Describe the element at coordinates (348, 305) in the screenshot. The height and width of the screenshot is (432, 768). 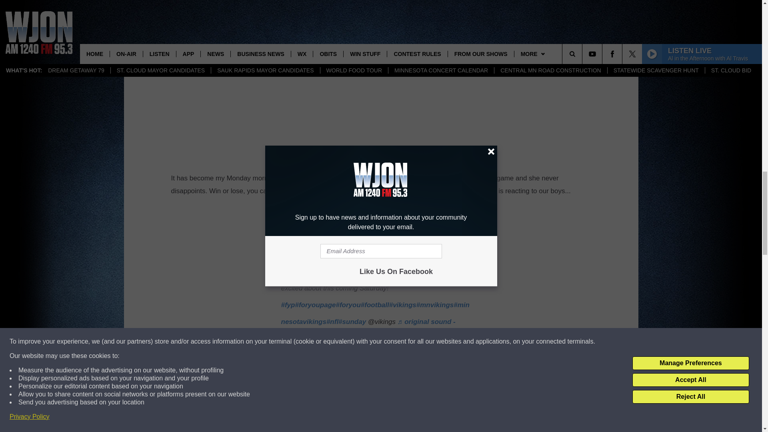
I see `foryou` at that location.